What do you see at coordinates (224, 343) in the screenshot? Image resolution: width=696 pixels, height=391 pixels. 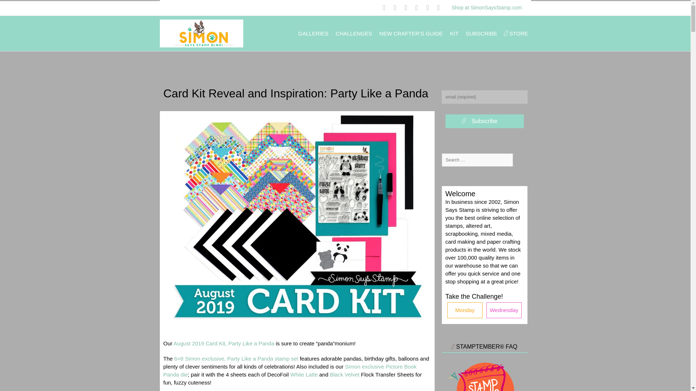 I see `August 2019 Card Kit, Party Like a Panda` at bounding box center [224, 343].